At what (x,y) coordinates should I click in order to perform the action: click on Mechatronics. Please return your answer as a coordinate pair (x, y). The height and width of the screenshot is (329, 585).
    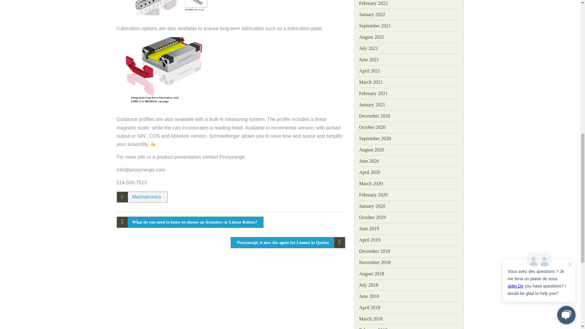
    Looking at the image, I should click on (147, 197).